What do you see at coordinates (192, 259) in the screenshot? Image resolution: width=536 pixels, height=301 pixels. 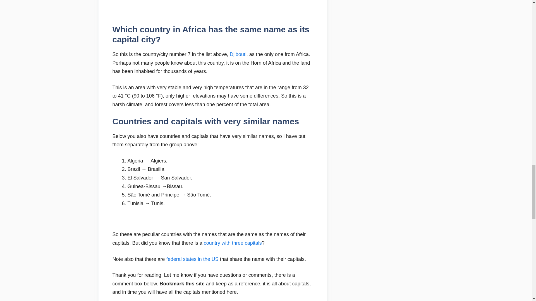 I see `Which of the US States Share the Name with Their Capitals?` at bounding box center [192, 259].